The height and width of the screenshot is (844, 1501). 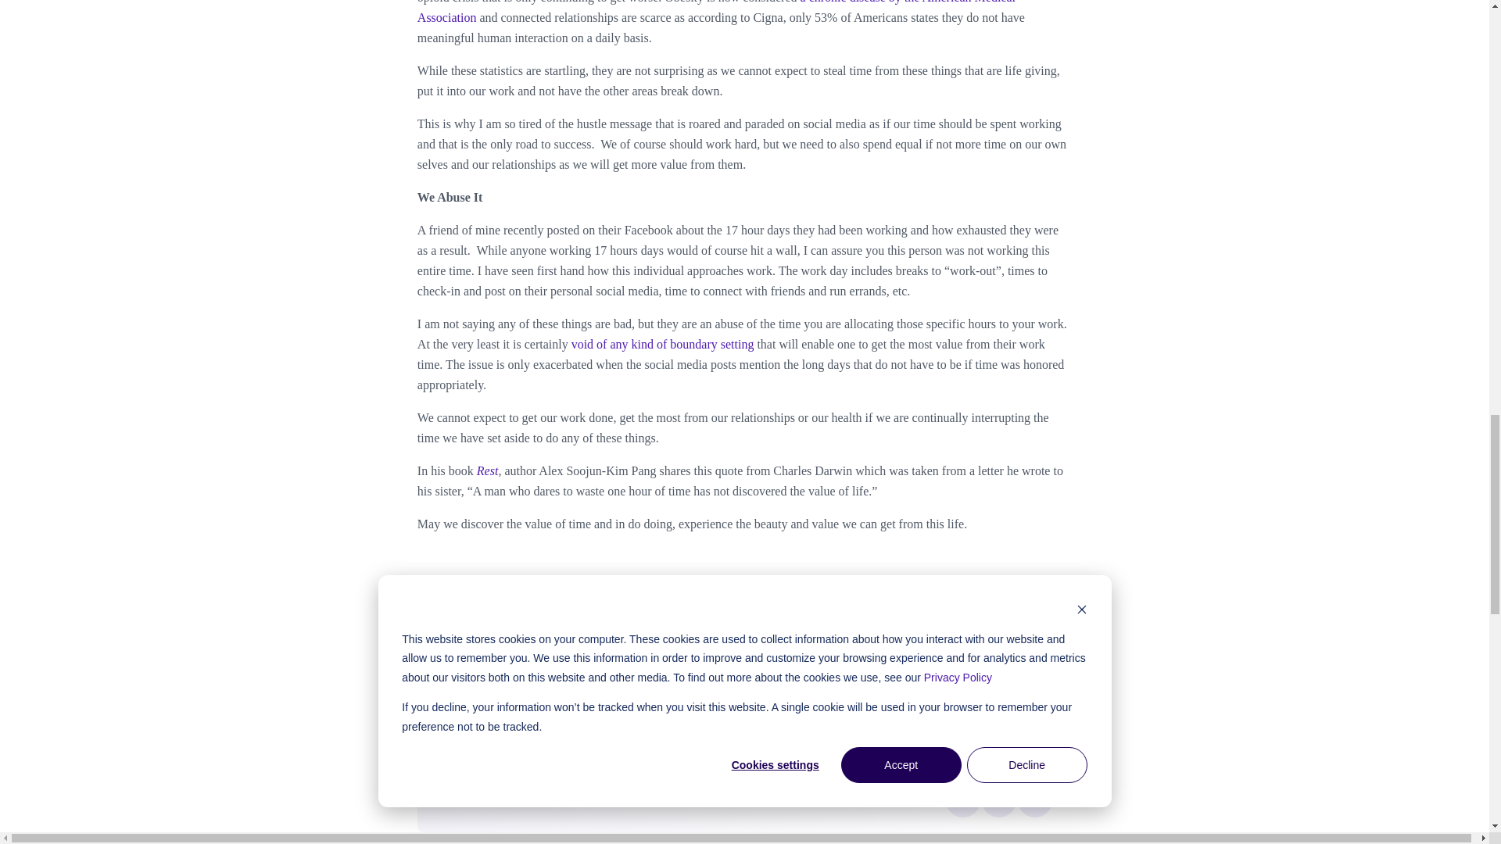 I want to click on LinkedIn, so click(x=1035, y=799).